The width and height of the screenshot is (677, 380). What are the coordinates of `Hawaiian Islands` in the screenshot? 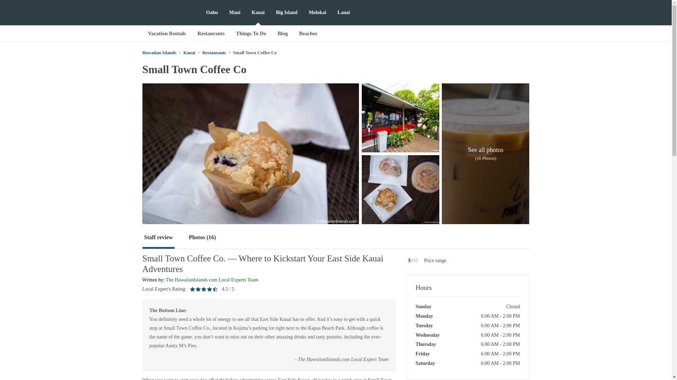 It's located at (159, 52).